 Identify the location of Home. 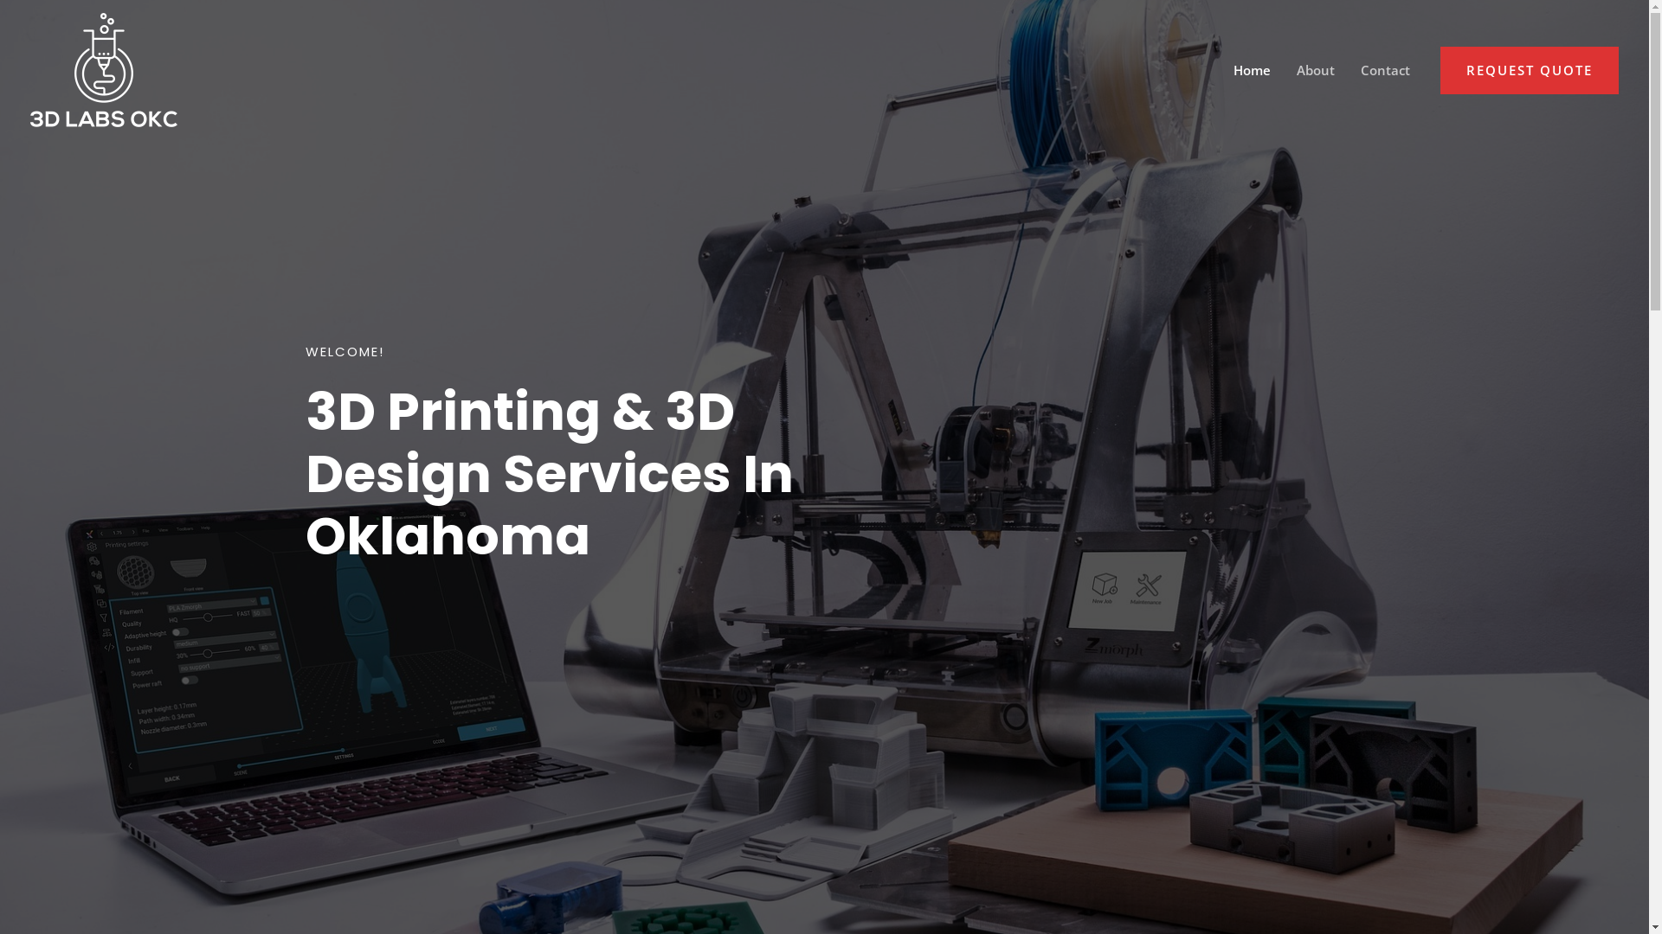
(1252, 70).